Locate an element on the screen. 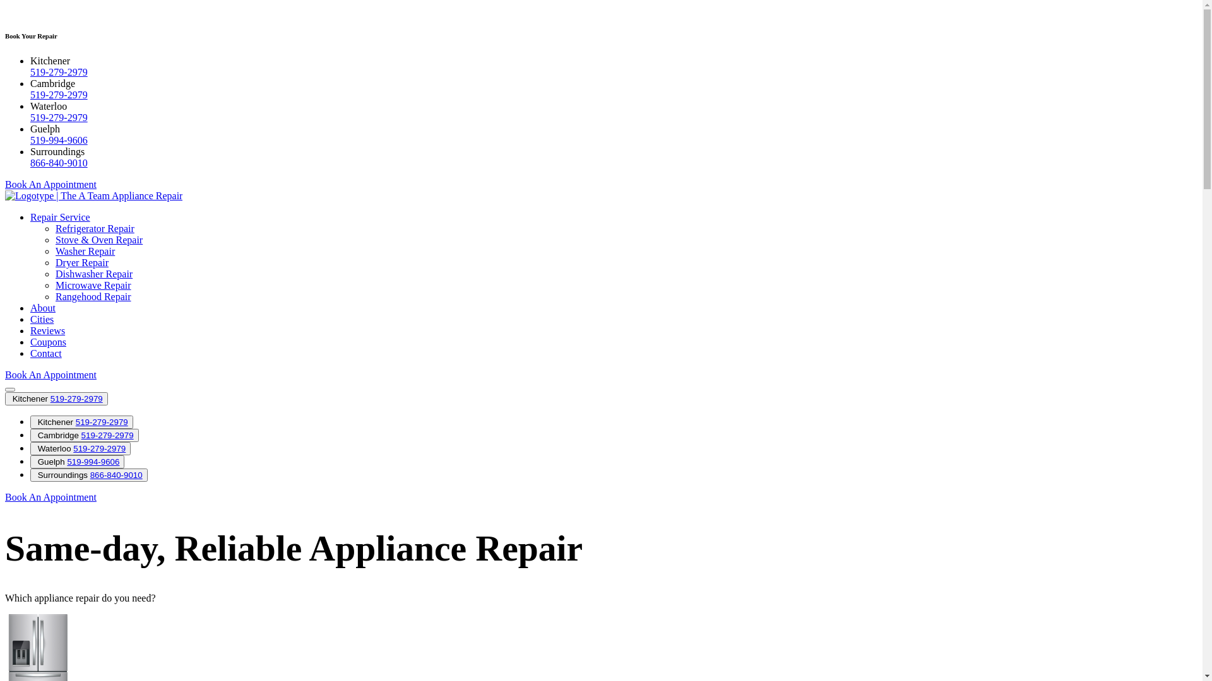 This screenshot has height=681, width=1212. 519-279-2979 is located at coordinates (59, 117).